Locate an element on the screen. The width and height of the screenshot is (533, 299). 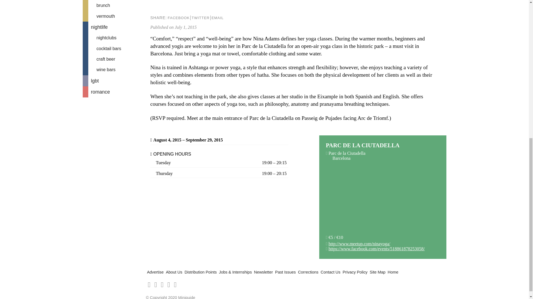
EMAIL is located at coordinates (217, 18).